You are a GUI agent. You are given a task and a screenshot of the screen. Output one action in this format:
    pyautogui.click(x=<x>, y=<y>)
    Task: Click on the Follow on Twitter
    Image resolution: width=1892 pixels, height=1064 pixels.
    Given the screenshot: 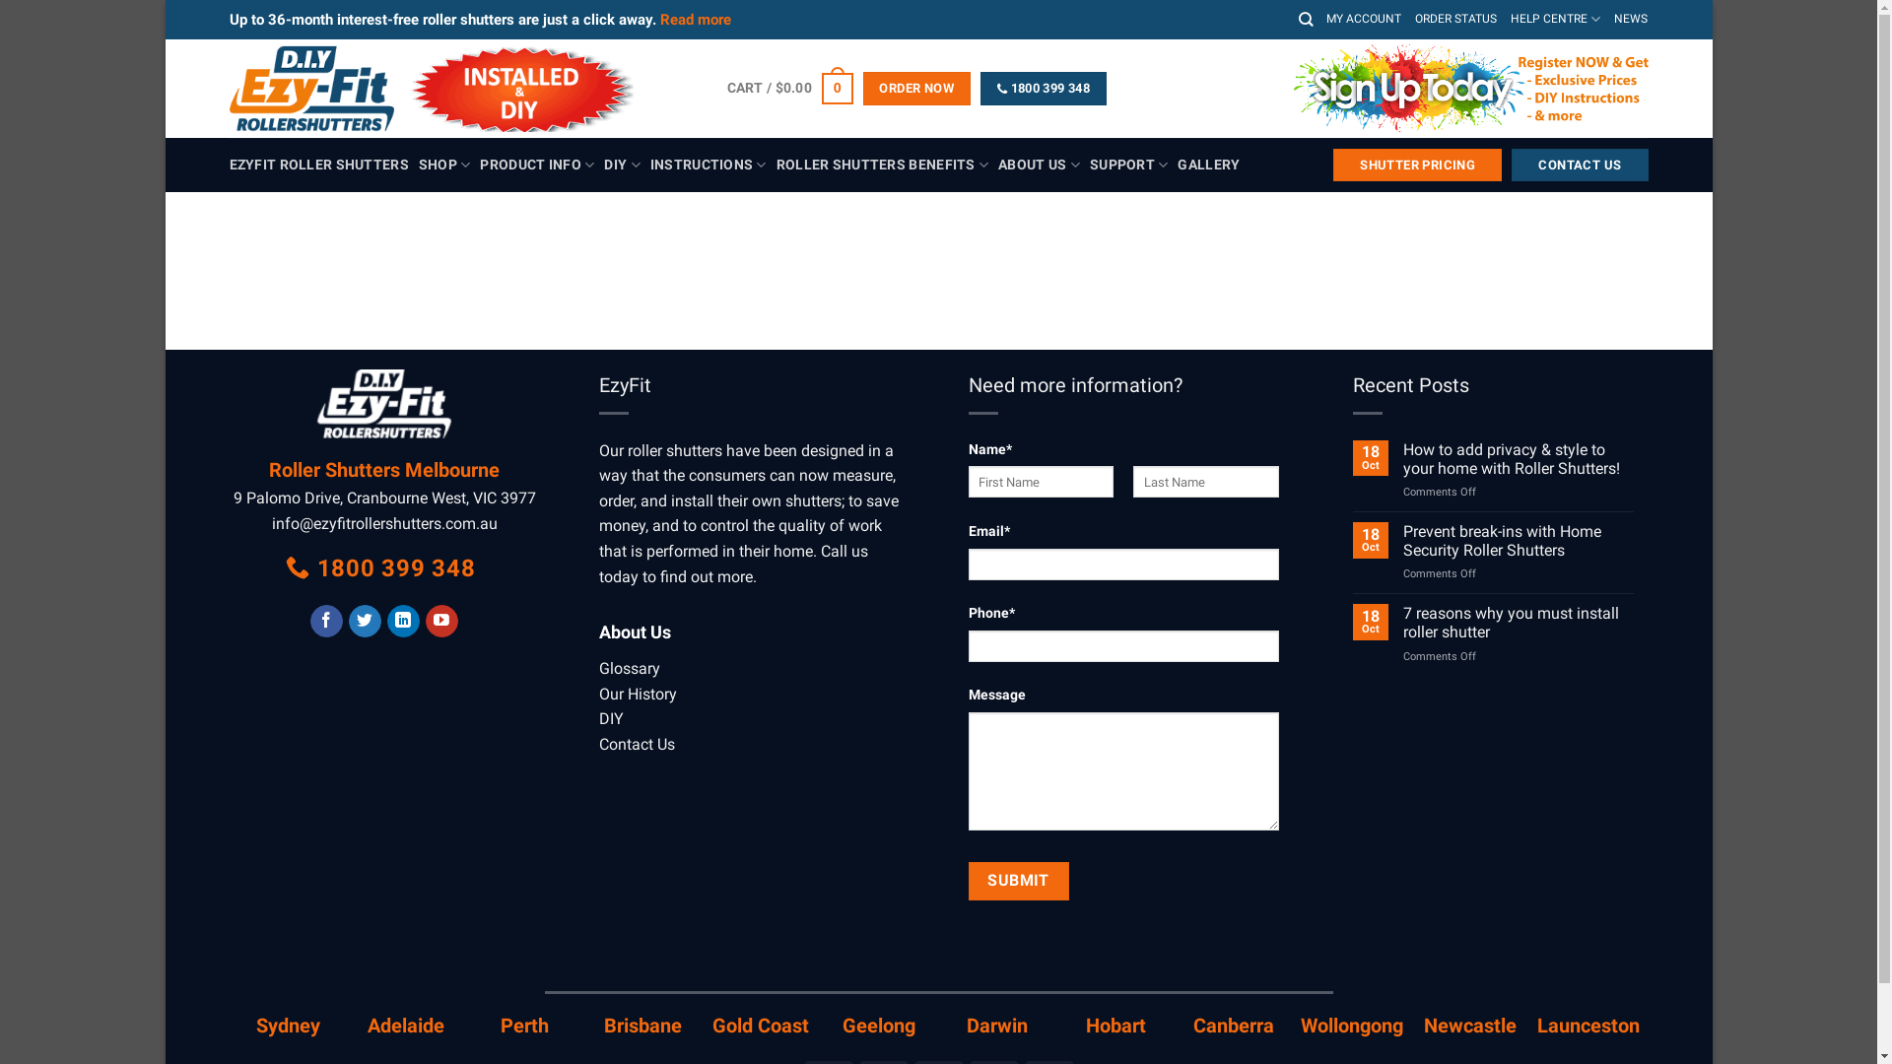 What is the action you would take?
    pyautogui.click(x=365, y=622)
    